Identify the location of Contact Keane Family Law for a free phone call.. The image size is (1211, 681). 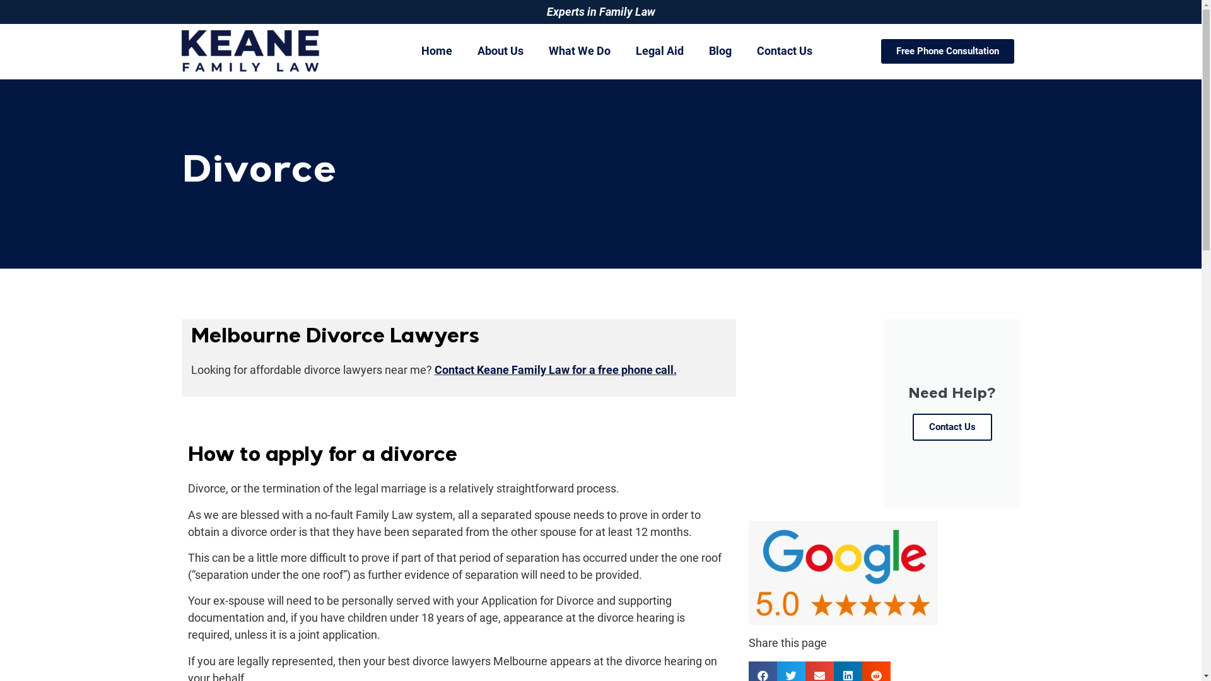
(555, 370).